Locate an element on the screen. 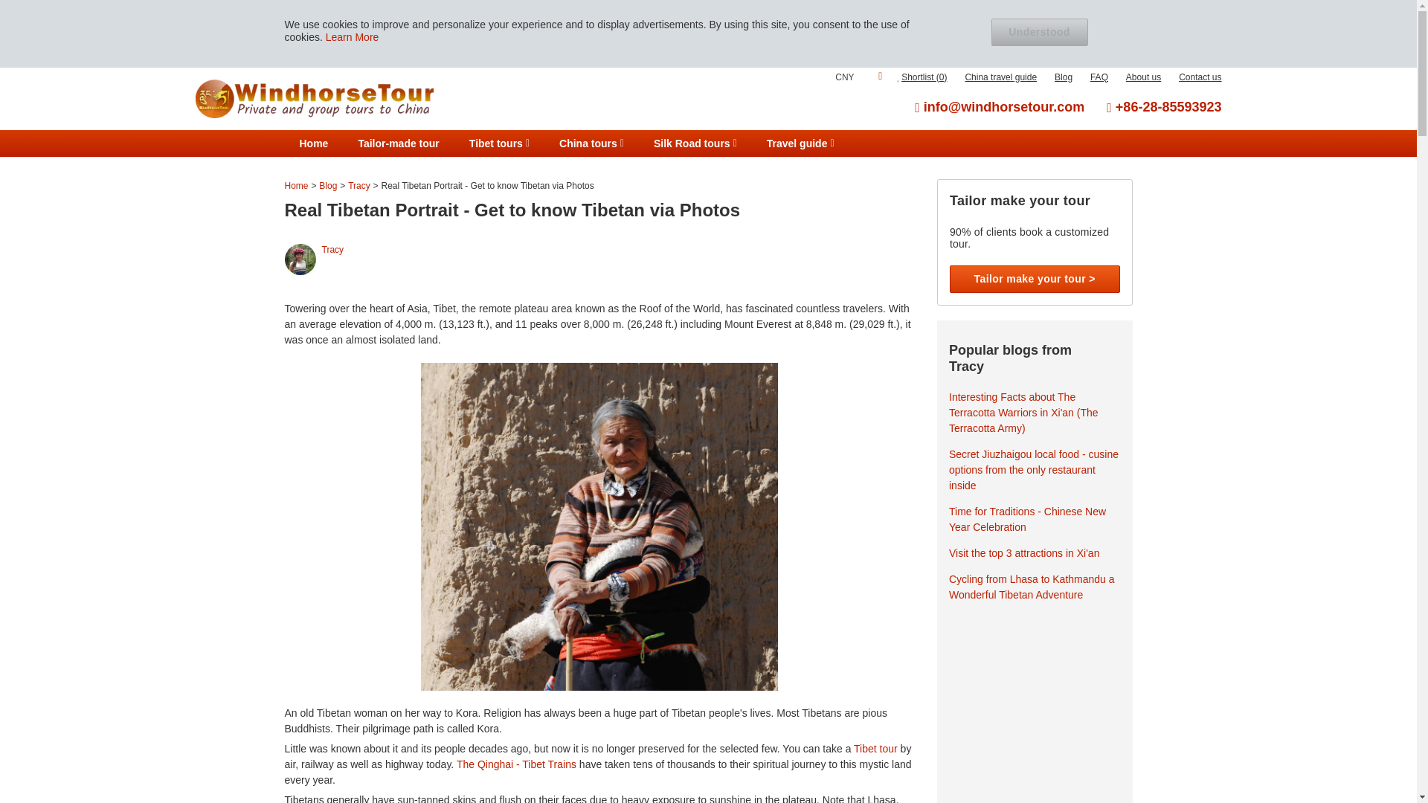 Image resolution: width=1428 pixels, height=803 pixels. Learn More is located at coordinates (353, 37).